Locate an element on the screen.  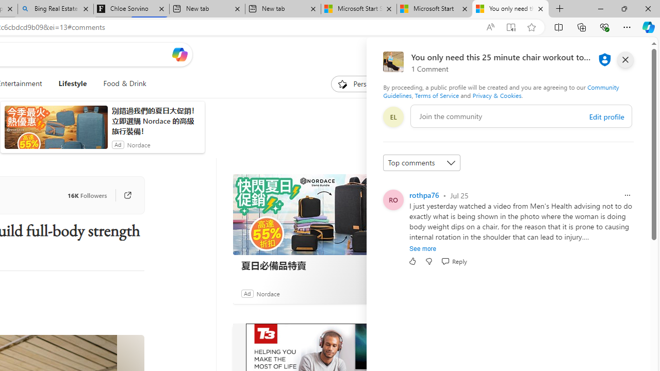
Edit profile is located at coordinates (606, 116).